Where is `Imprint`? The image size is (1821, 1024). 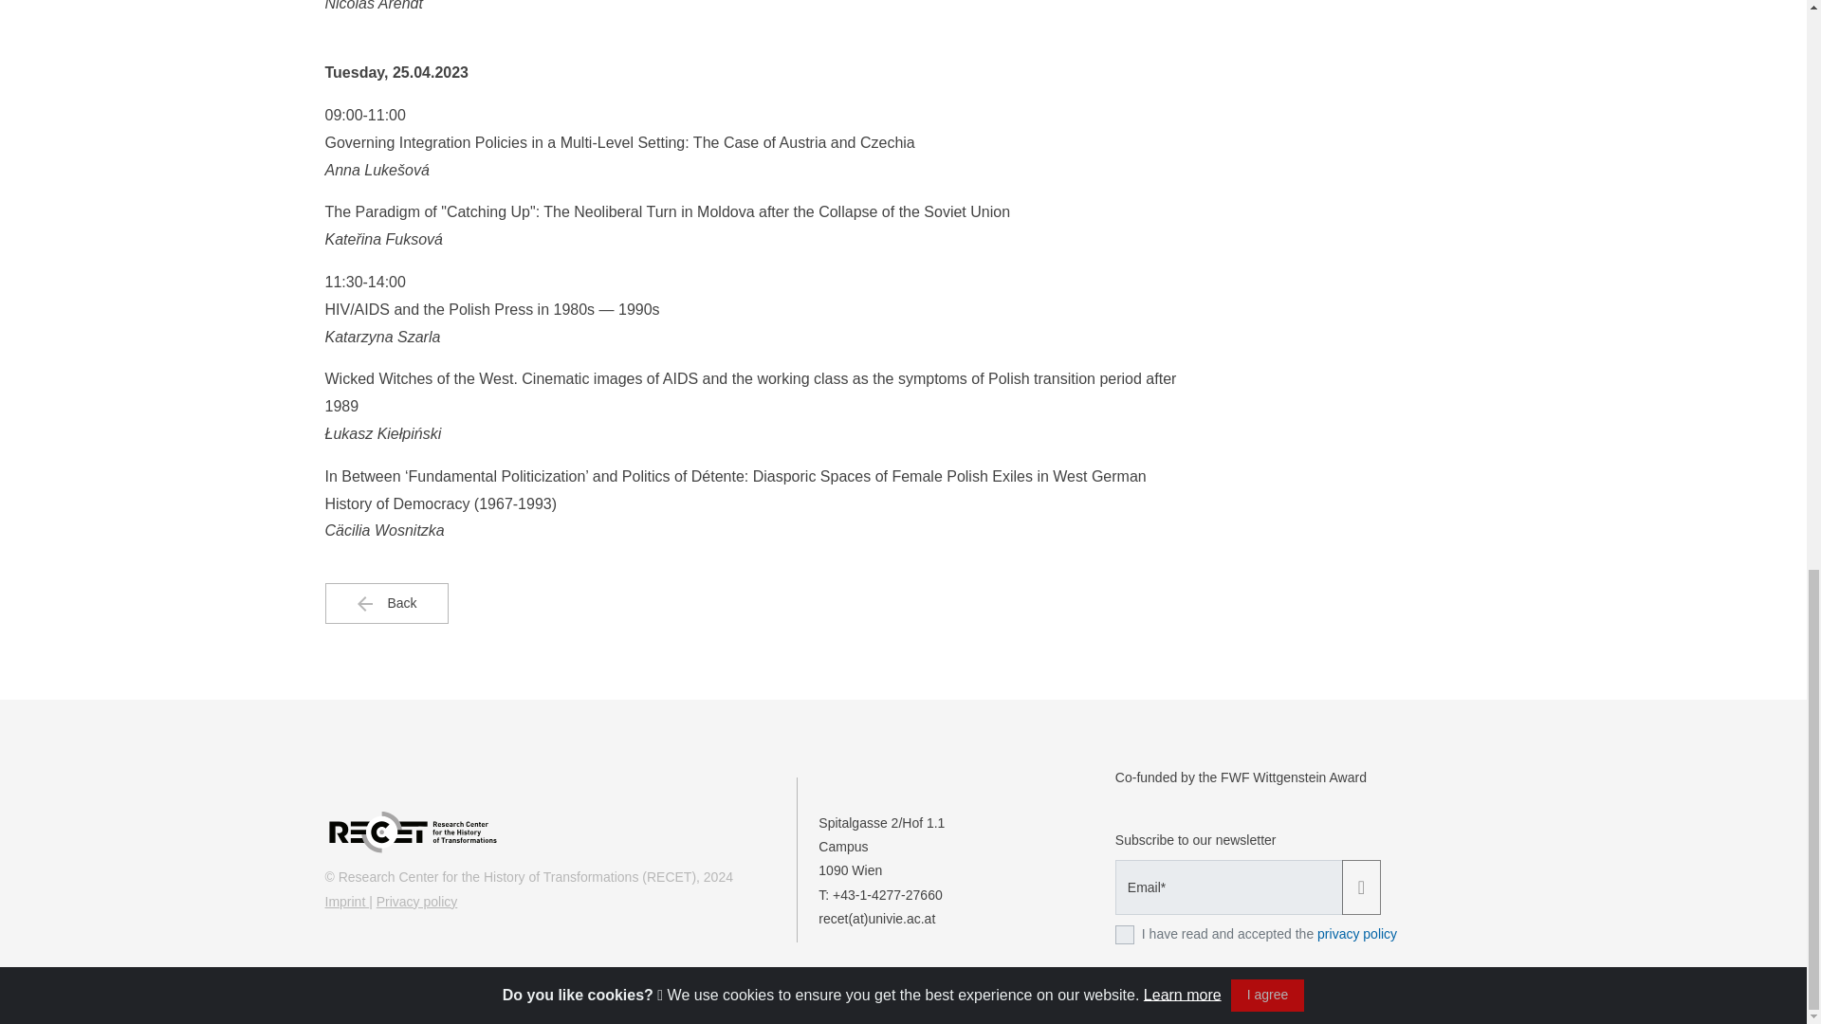 Imprint is located at coordinates (346, 901).